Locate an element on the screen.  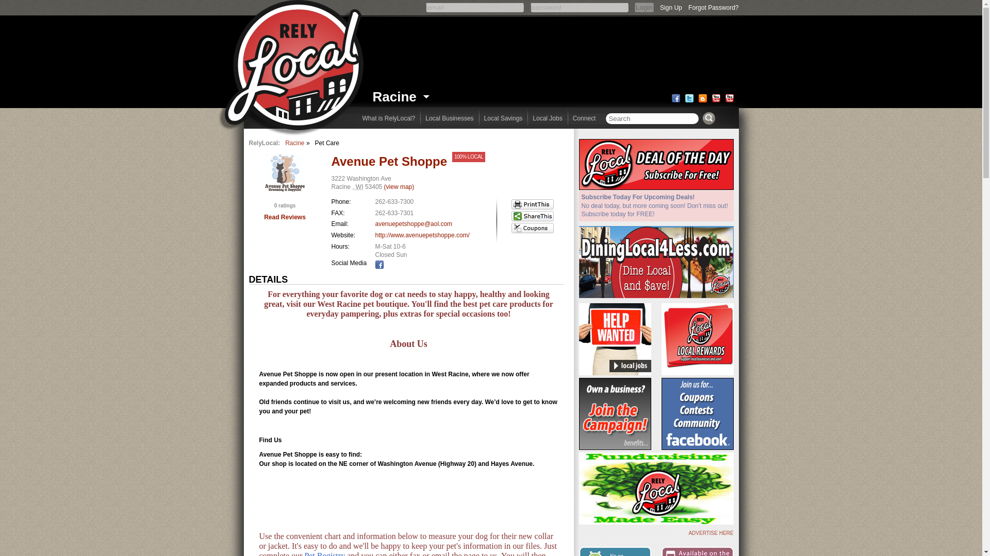
Go is located at coordinates (708, 118).